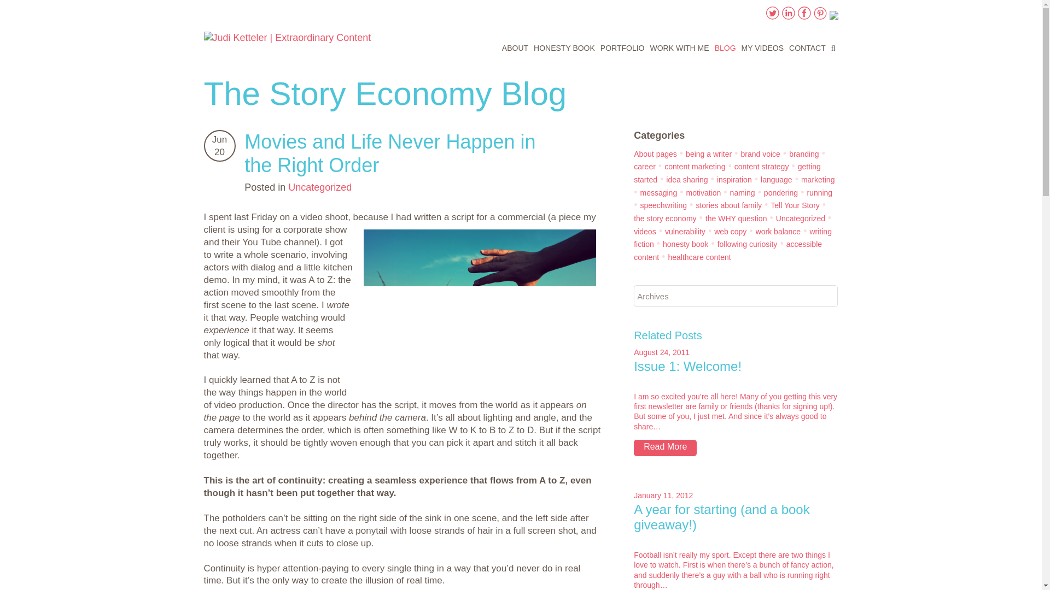 The image size is (1050, 590). What do you see at coordinates (703, 192) in the screenshot?
I see `motivation` at bounding box center [703, 192].